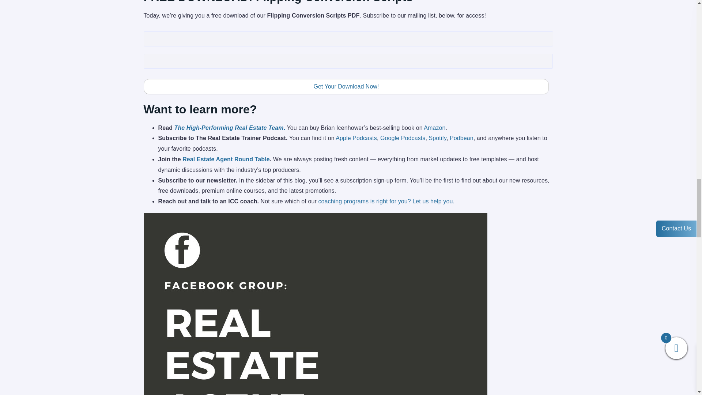 The width and height of the screenshot is (702, 395). I want to click on Get Your Download Now!, so click(346, 87).